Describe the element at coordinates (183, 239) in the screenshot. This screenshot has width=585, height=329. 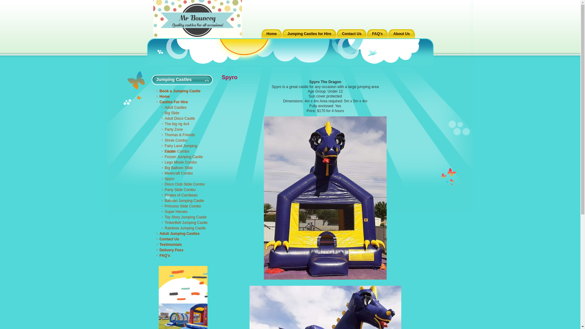
I see `Contact Us` at that location.